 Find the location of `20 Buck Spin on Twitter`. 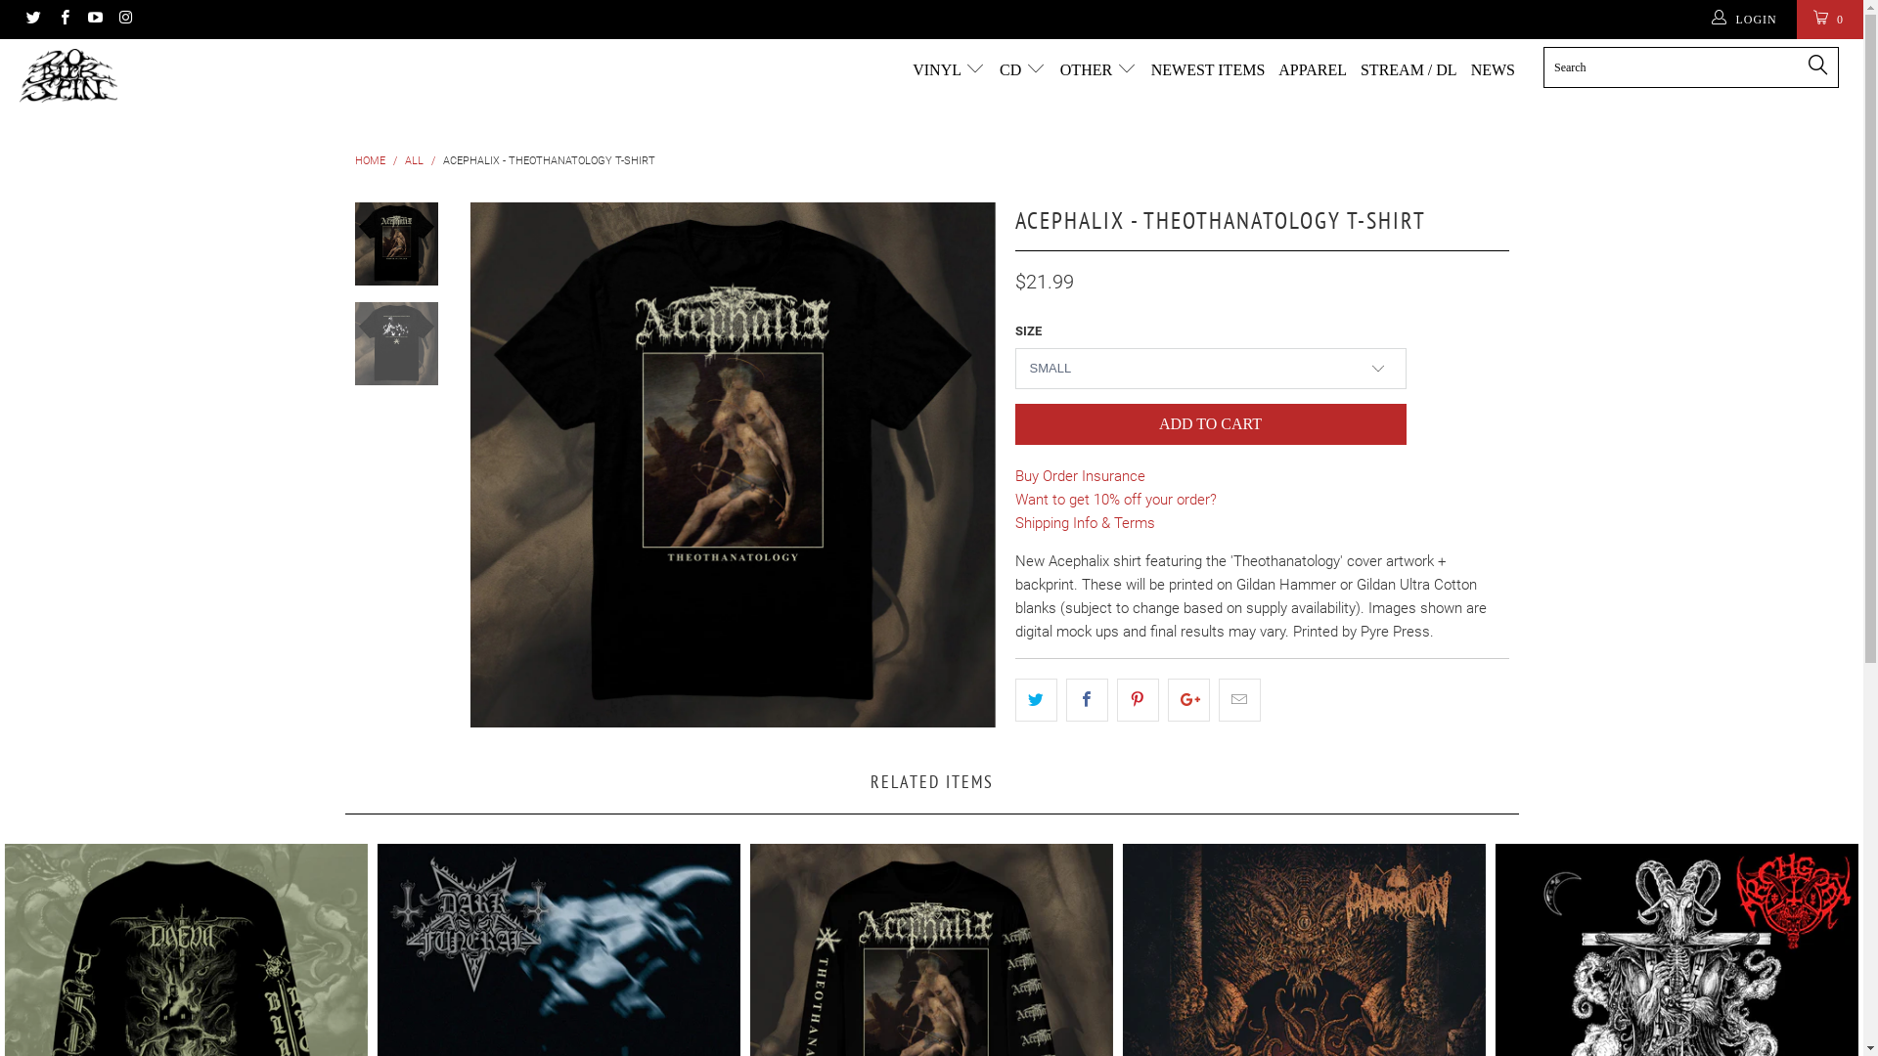

20 Buck Spin on Twitter is located at coordinates (33, 20).